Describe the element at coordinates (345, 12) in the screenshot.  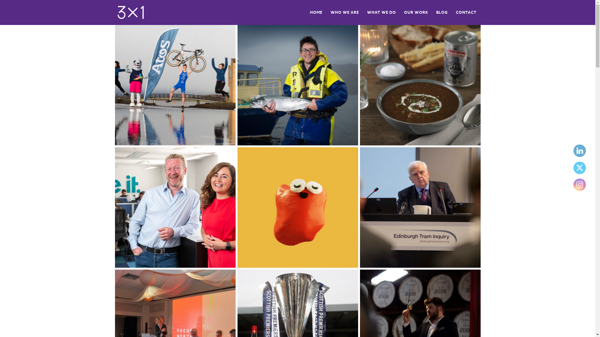
I see `WHO WE ARE` at that location.